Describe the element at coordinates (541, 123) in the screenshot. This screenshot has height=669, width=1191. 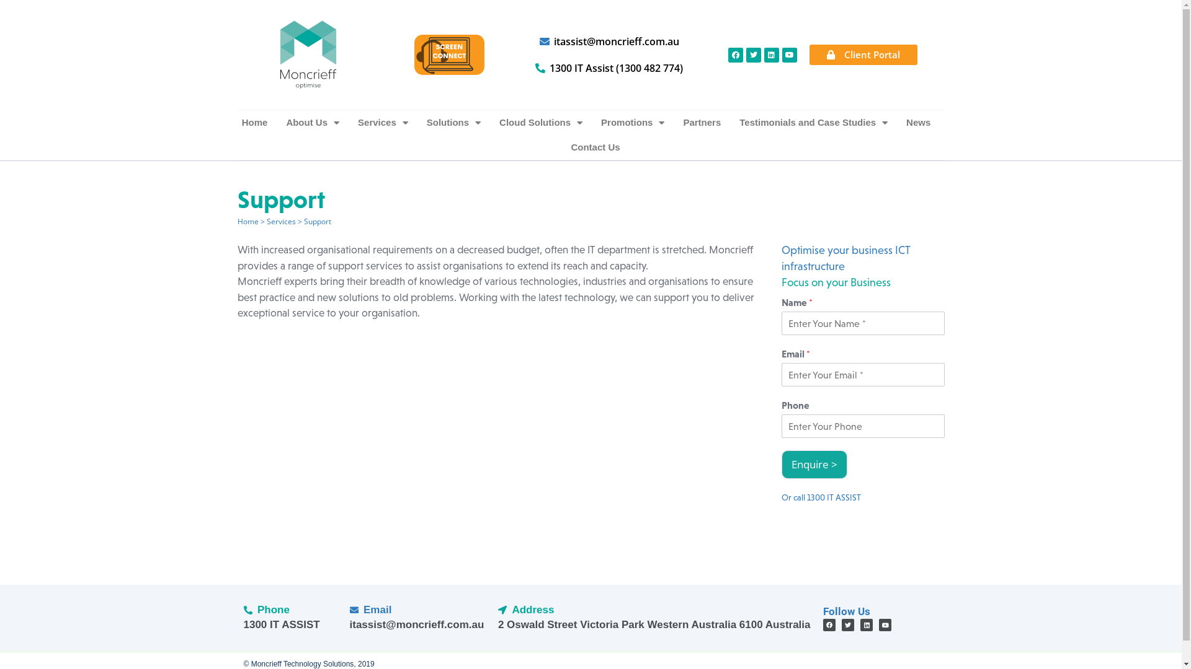
I see `Cloud Solutions` at that location.